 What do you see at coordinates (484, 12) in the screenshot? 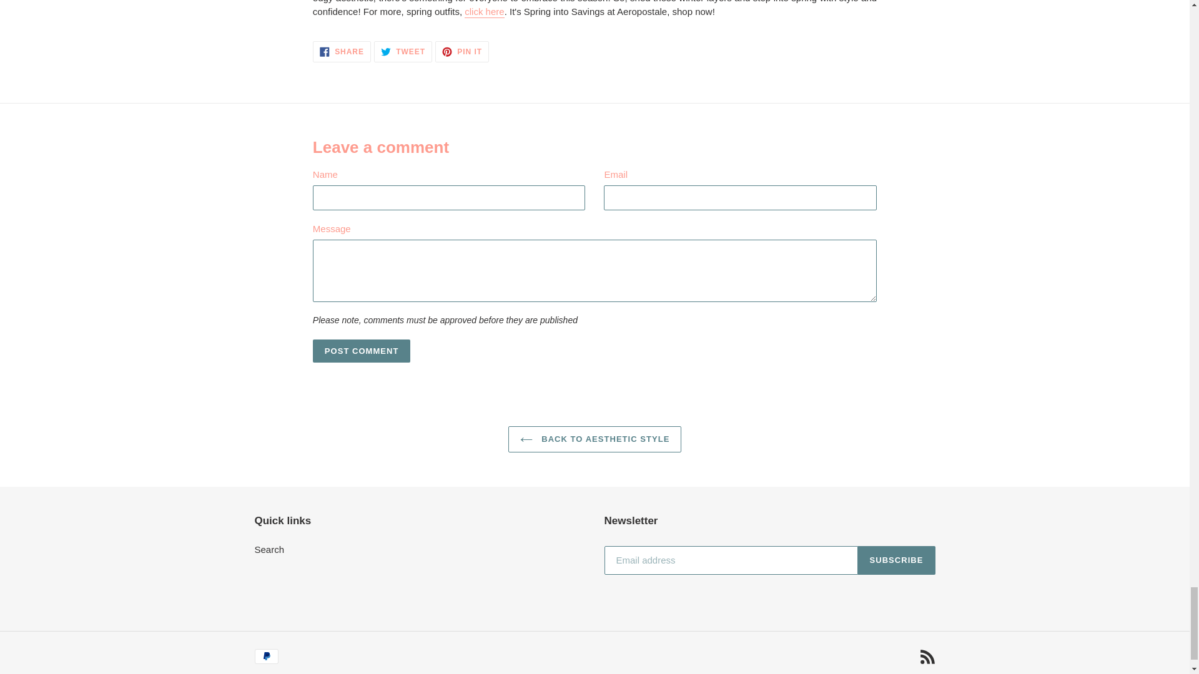
I see `RSS` at bounding box center [484, 12].